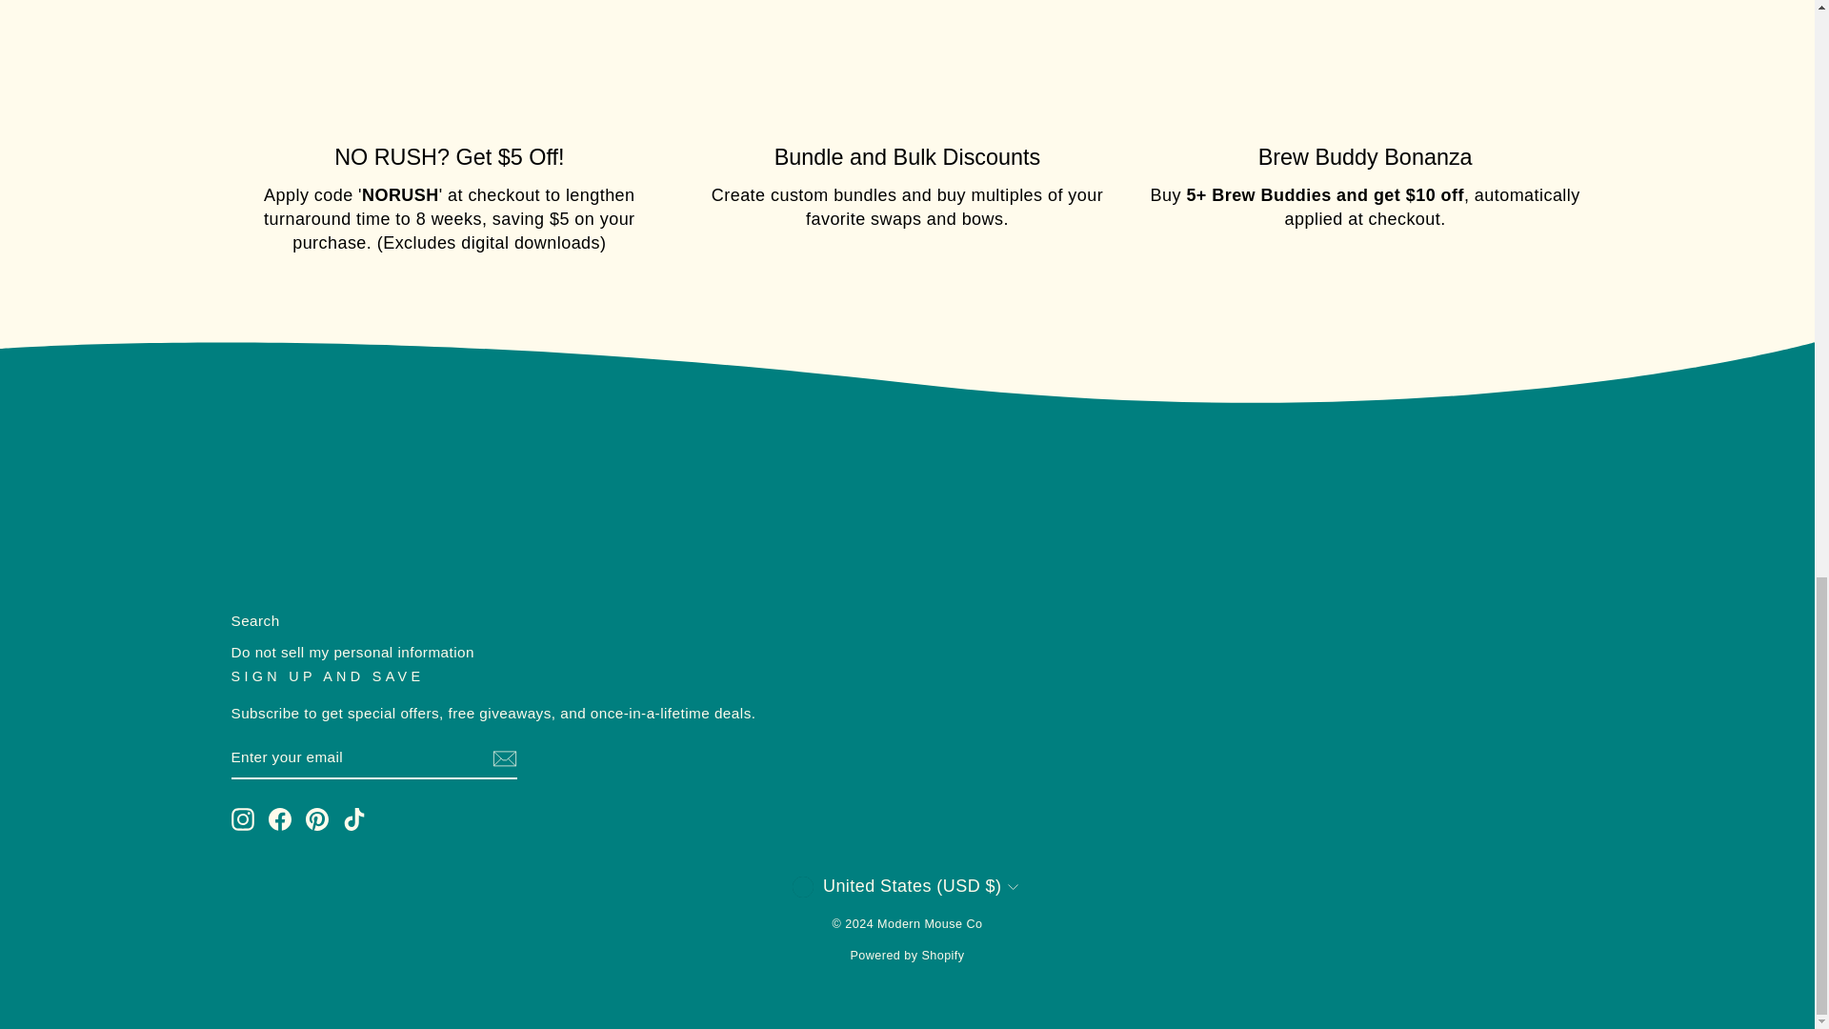 The width and height of the screenshot is (1829, 1029). What do you see at coordinates (280, 818) in the screenshot?
I see `Modern Mouse Co on Facebook` at bounding box center [280, 818].